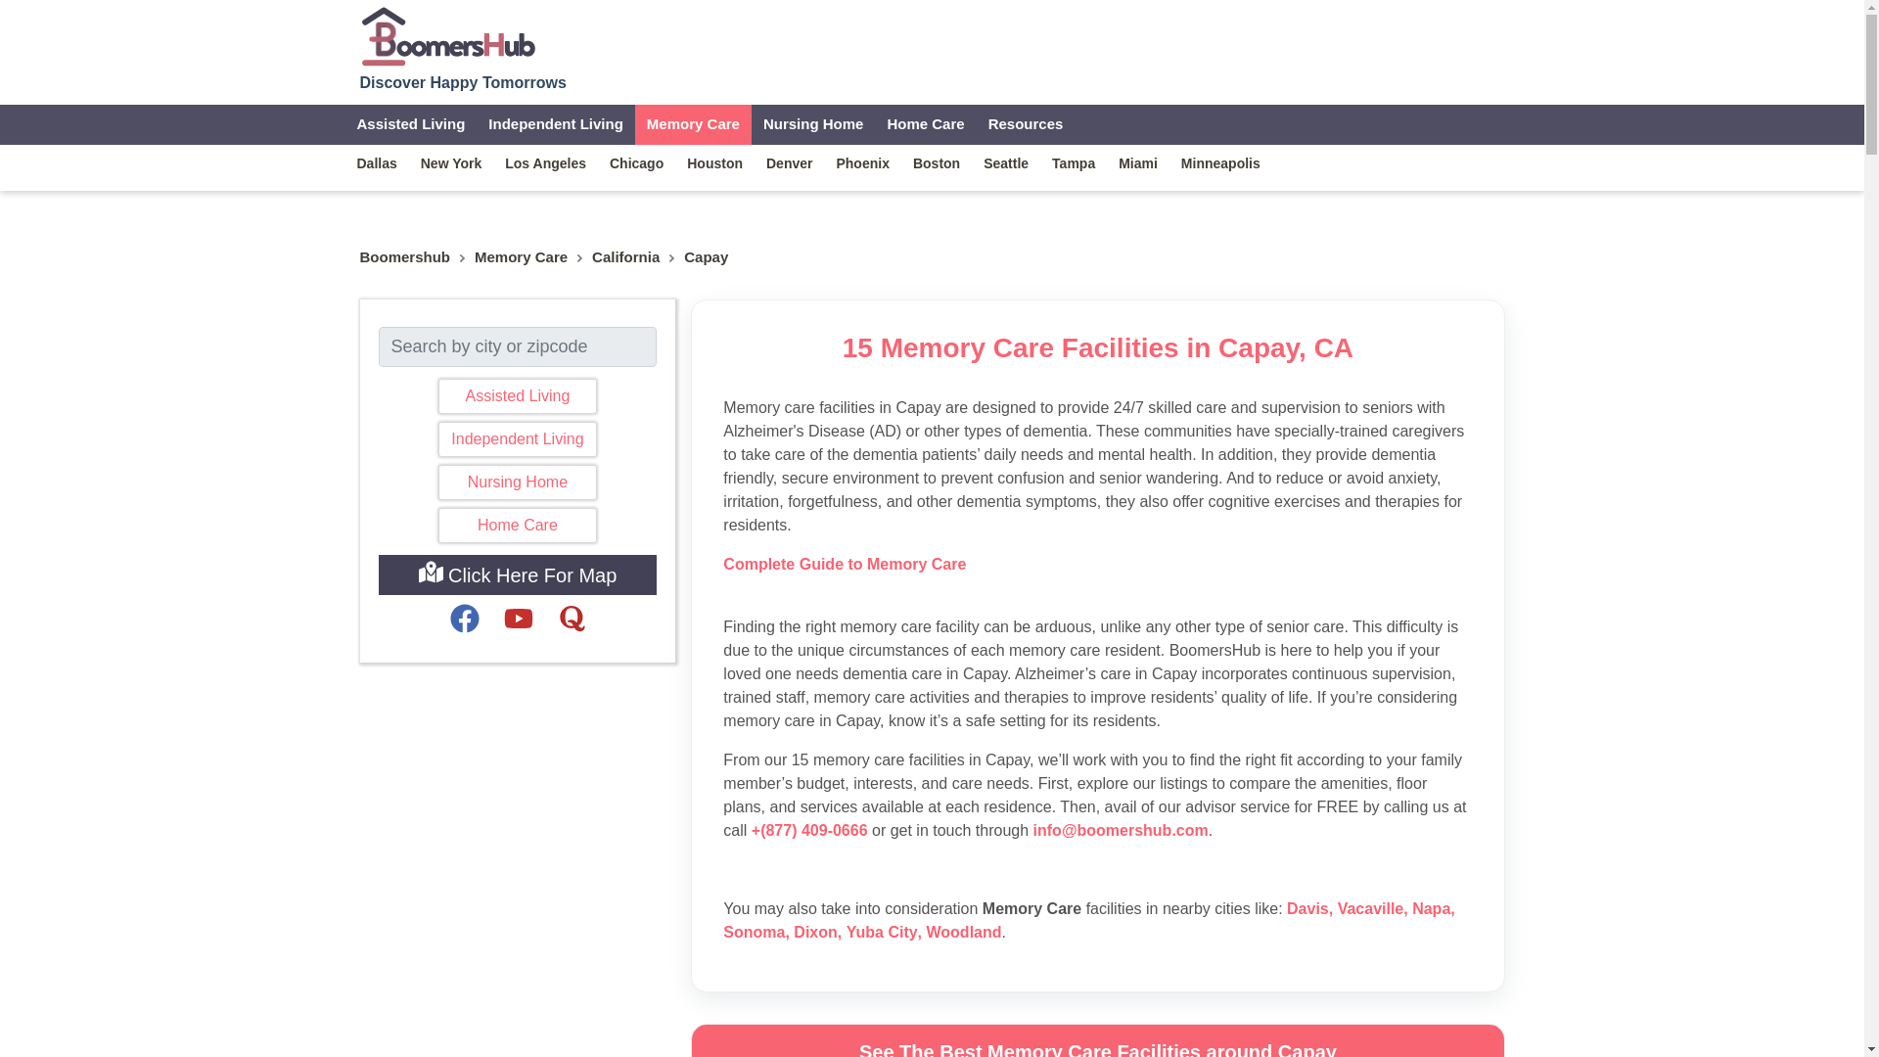  I want to click on Independent Living, so click(517, 438).